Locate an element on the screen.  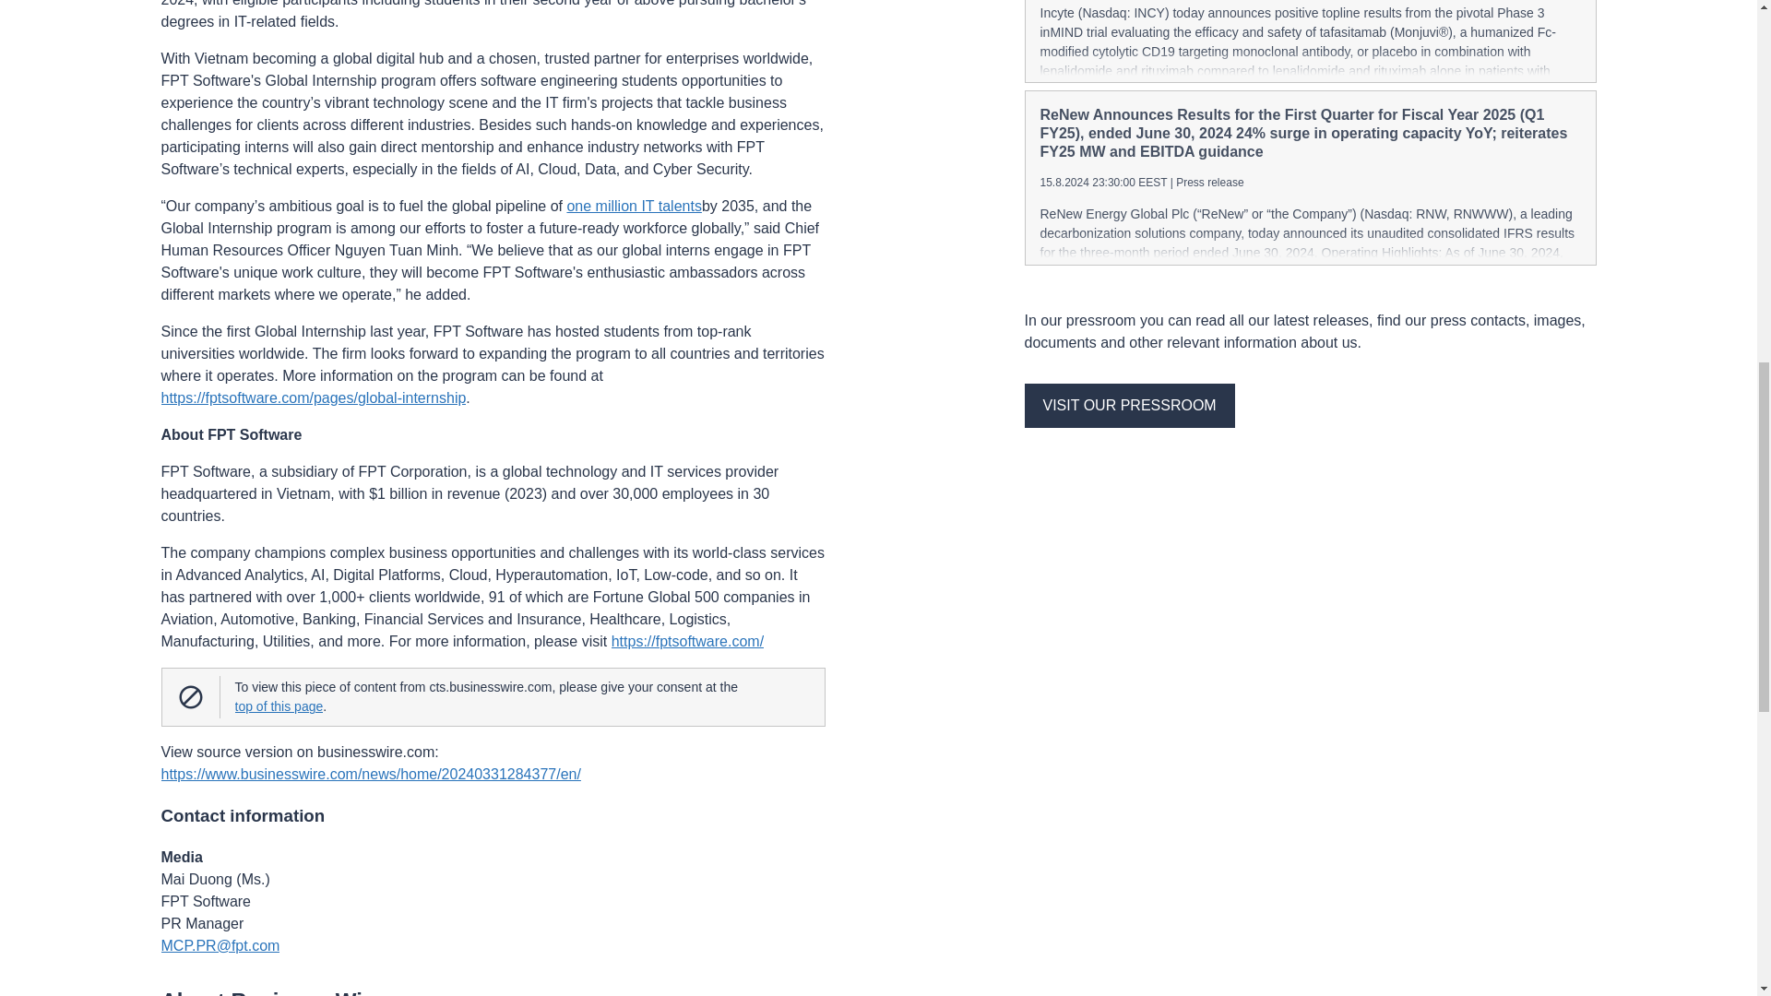
VISIT OUR PRESSROOM is located at coordinates (1129, 406).